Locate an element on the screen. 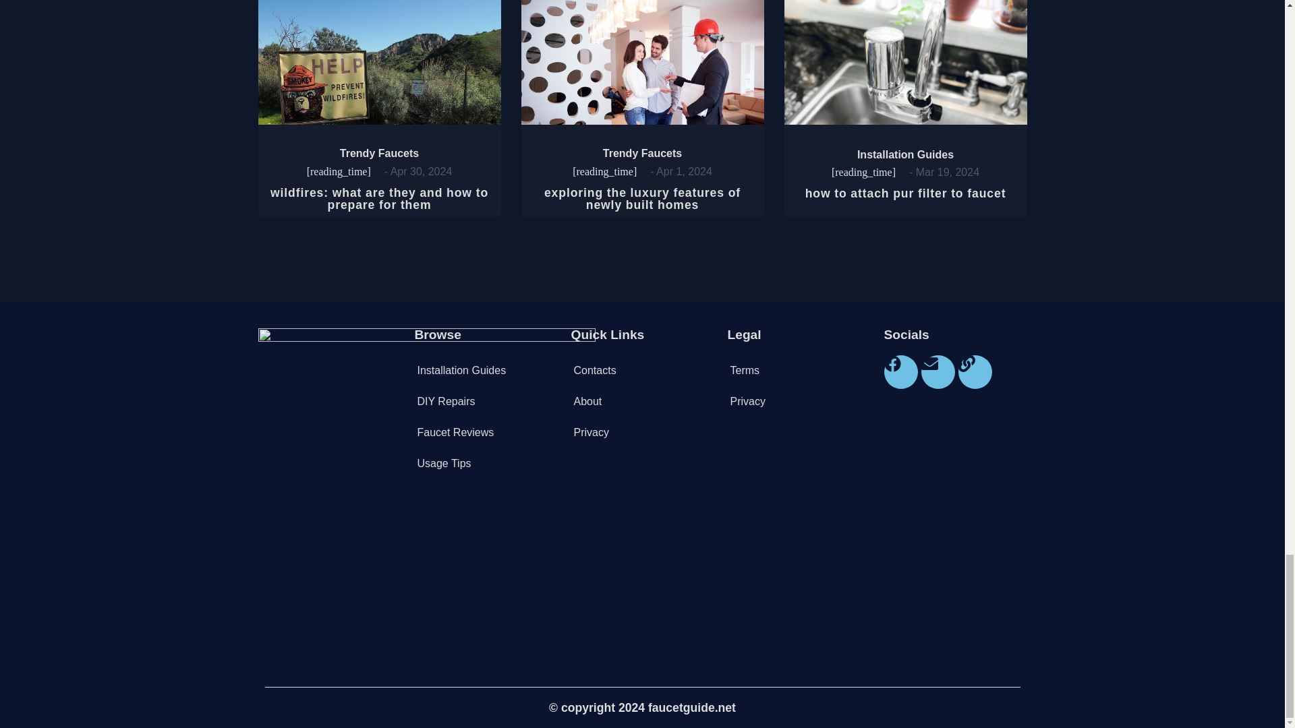  Privacy is located at coordinates (642, 433).